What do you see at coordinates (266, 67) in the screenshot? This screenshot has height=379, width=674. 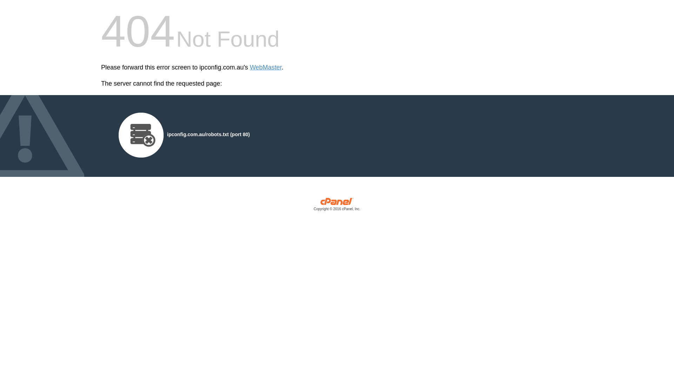 I see `WebMaster` at bounding box center [266, 67].